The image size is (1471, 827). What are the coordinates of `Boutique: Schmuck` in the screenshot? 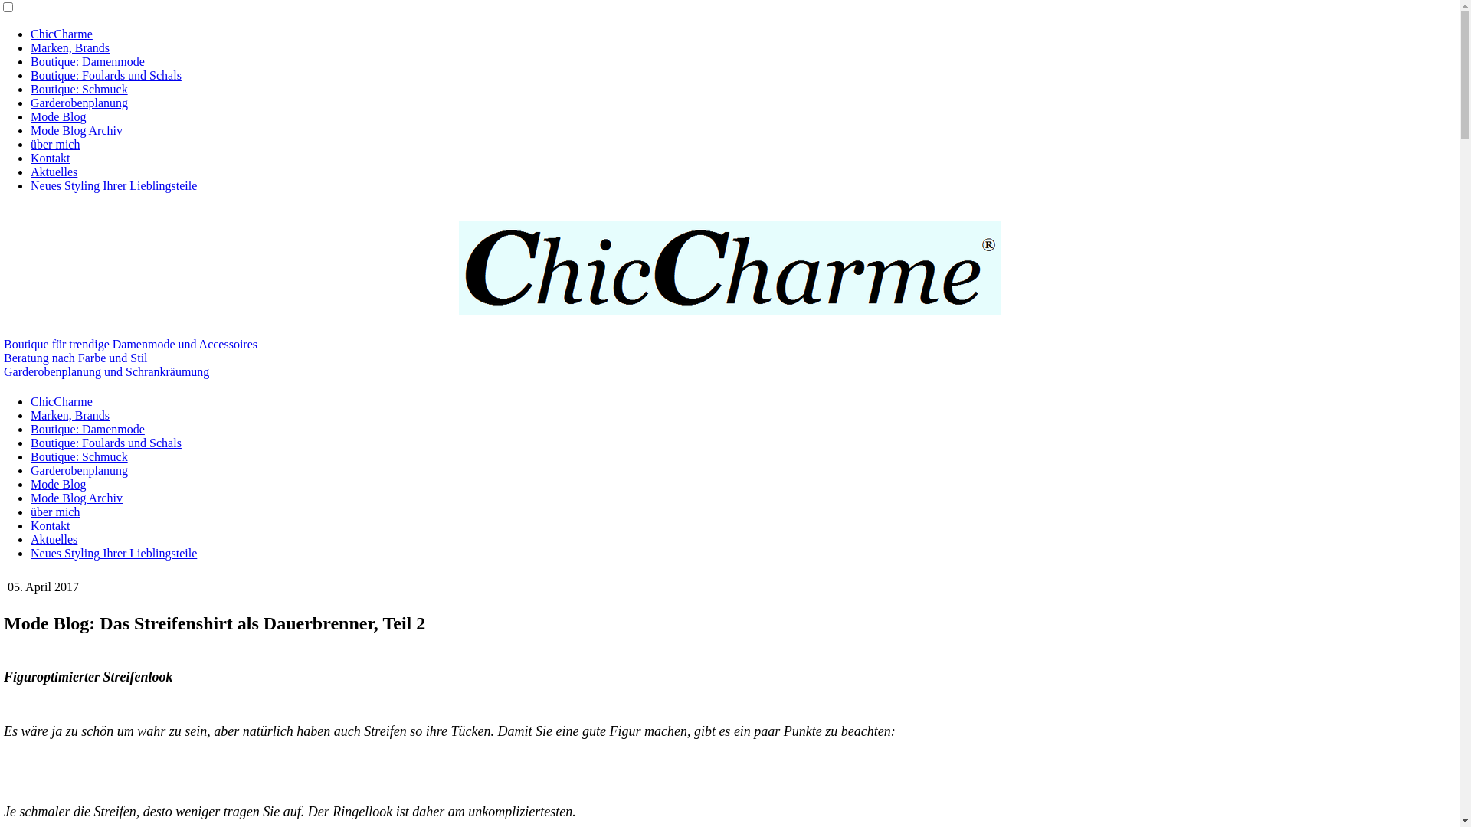 It's located at (80, 89).